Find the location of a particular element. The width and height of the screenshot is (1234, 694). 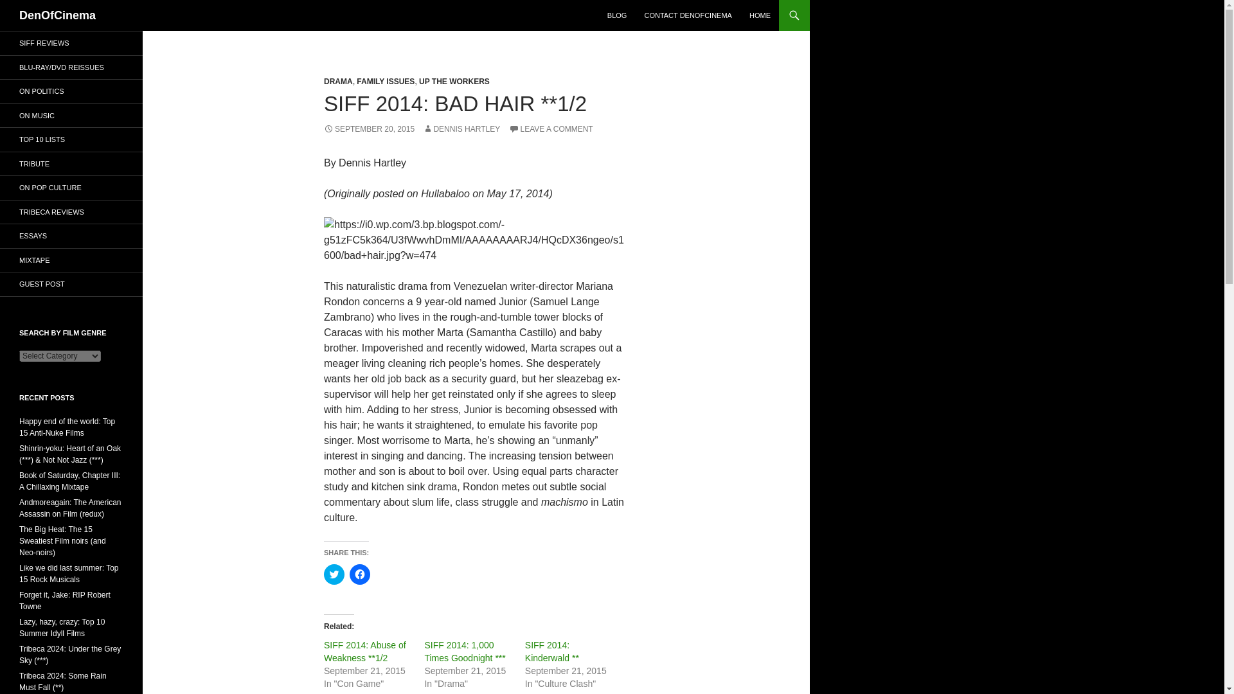

GUEST POST is located at coordinates (71, 284).